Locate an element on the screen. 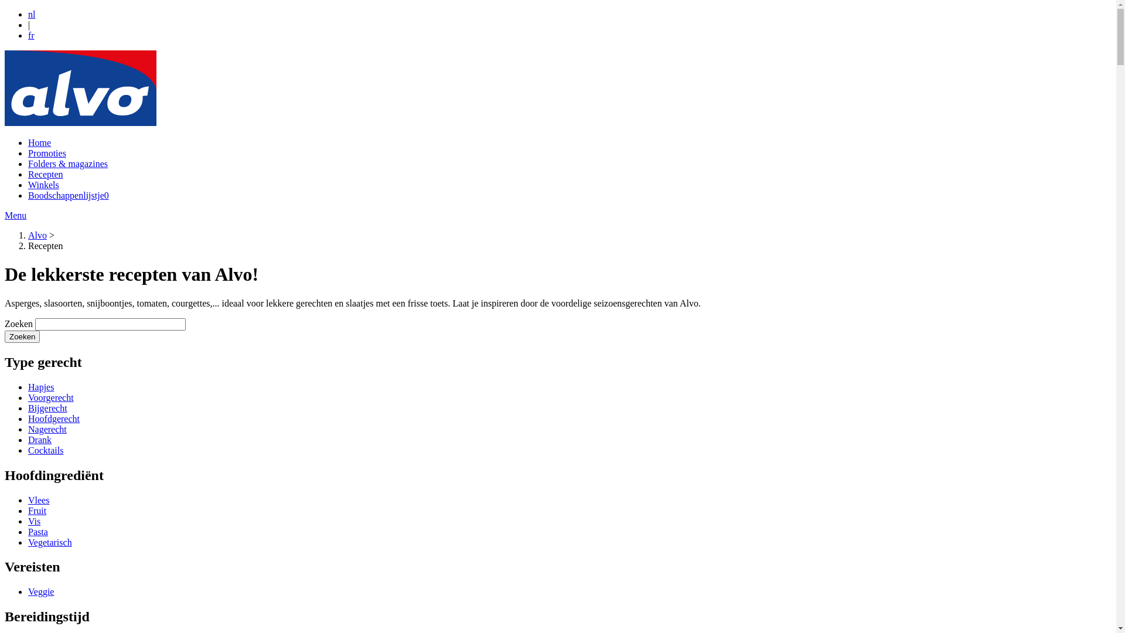  Fruit is located at coordinates (37, 510).